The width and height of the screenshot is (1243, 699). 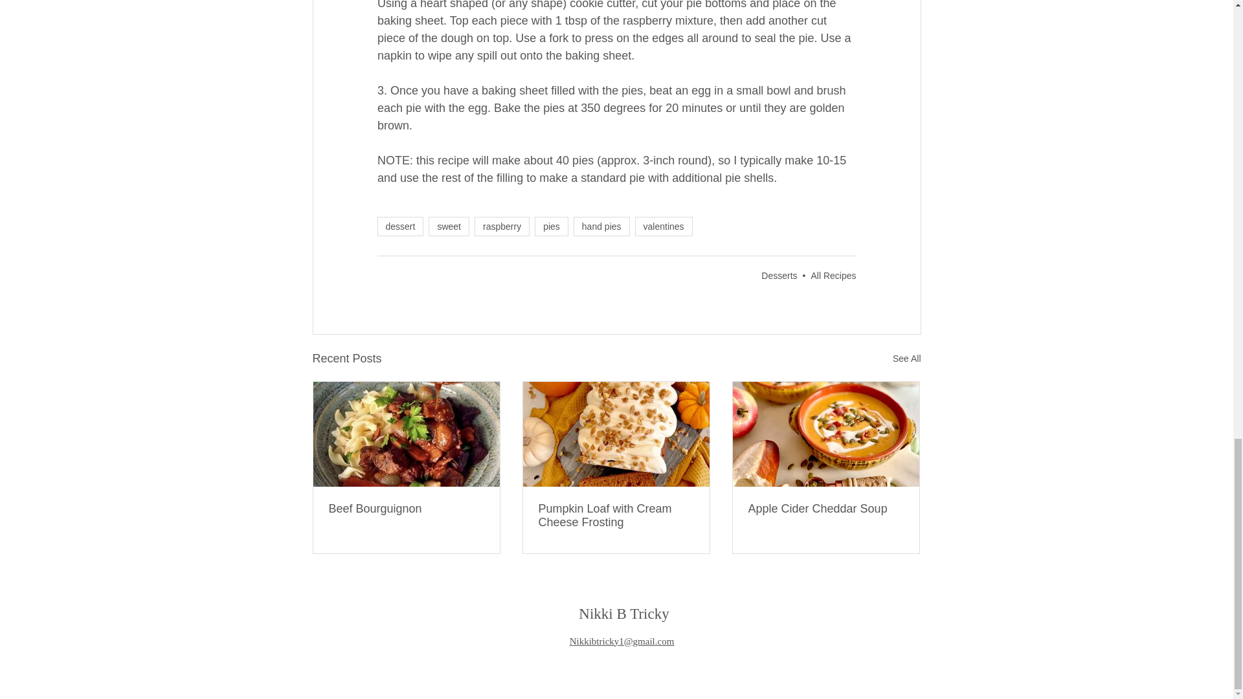 I want to click on Apple Cider Cheddar Soup, so click(x=825, y=509).